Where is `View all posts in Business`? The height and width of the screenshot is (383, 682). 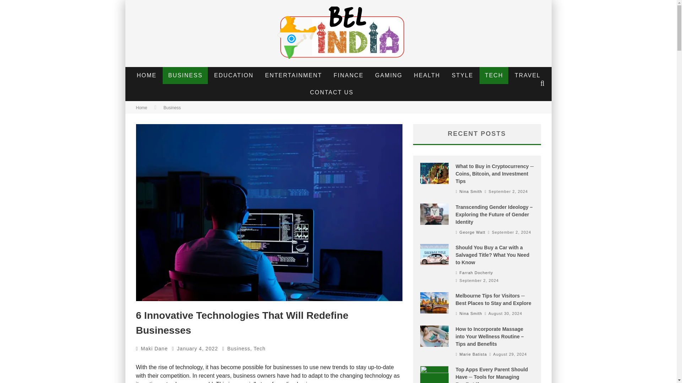
View all posts in Business is located at coordinates (172, 108).